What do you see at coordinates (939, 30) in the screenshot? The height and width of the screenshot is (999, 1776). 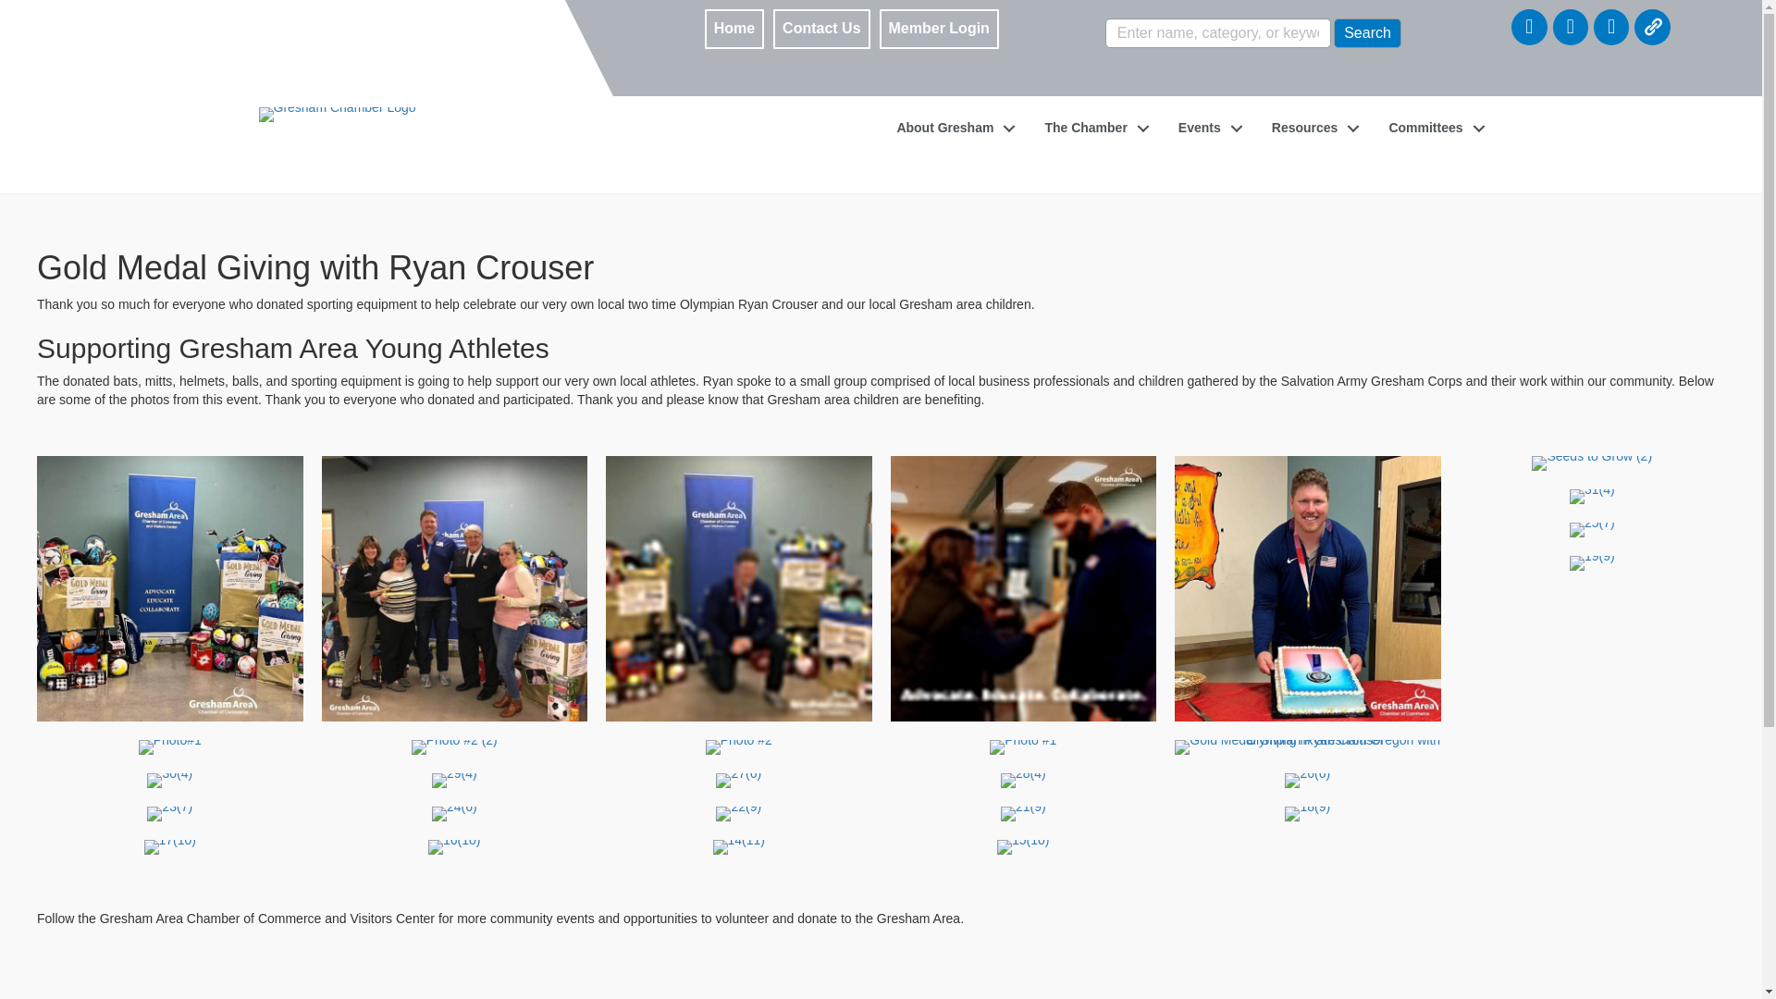 I see `Member Login` at bounding box center [939, 30].